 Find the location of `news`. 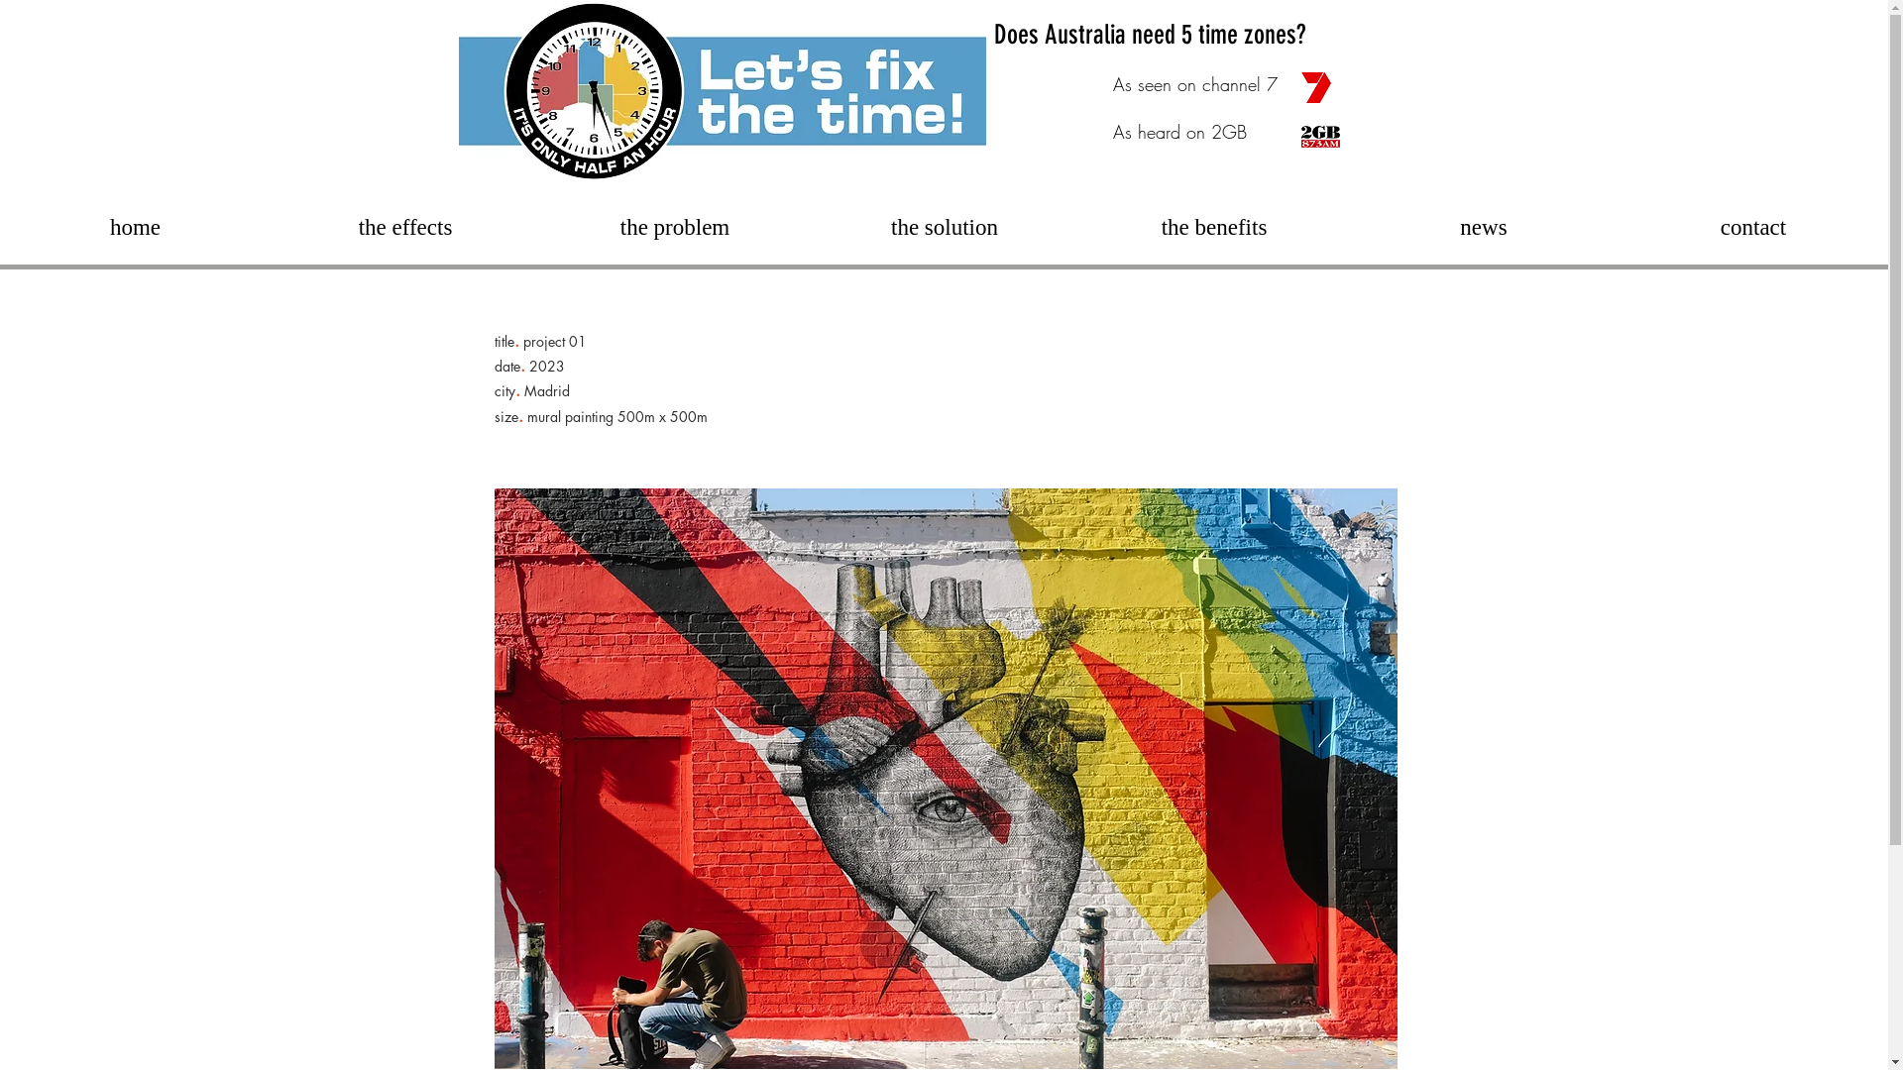

news is located at coordinates (1484, 228).